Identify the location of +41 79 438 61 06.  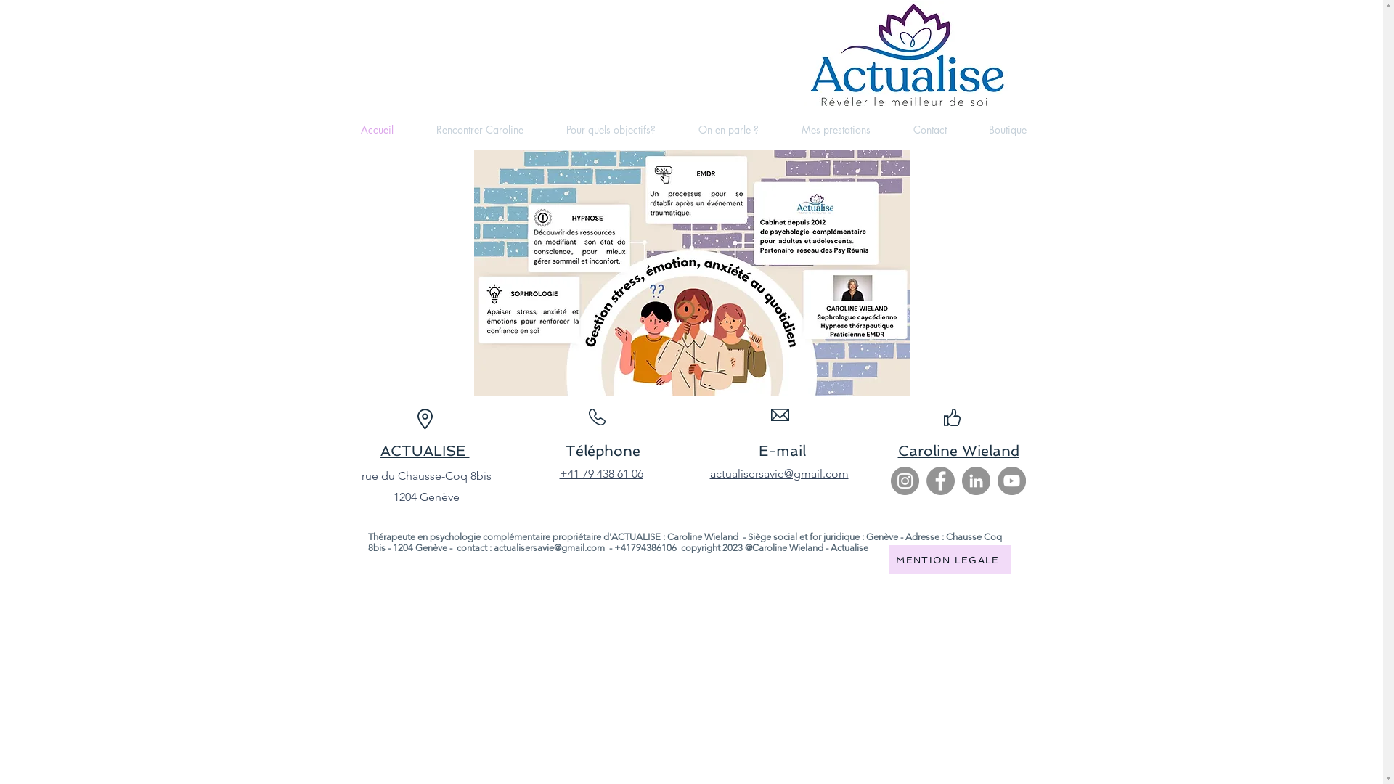
(601, 473).